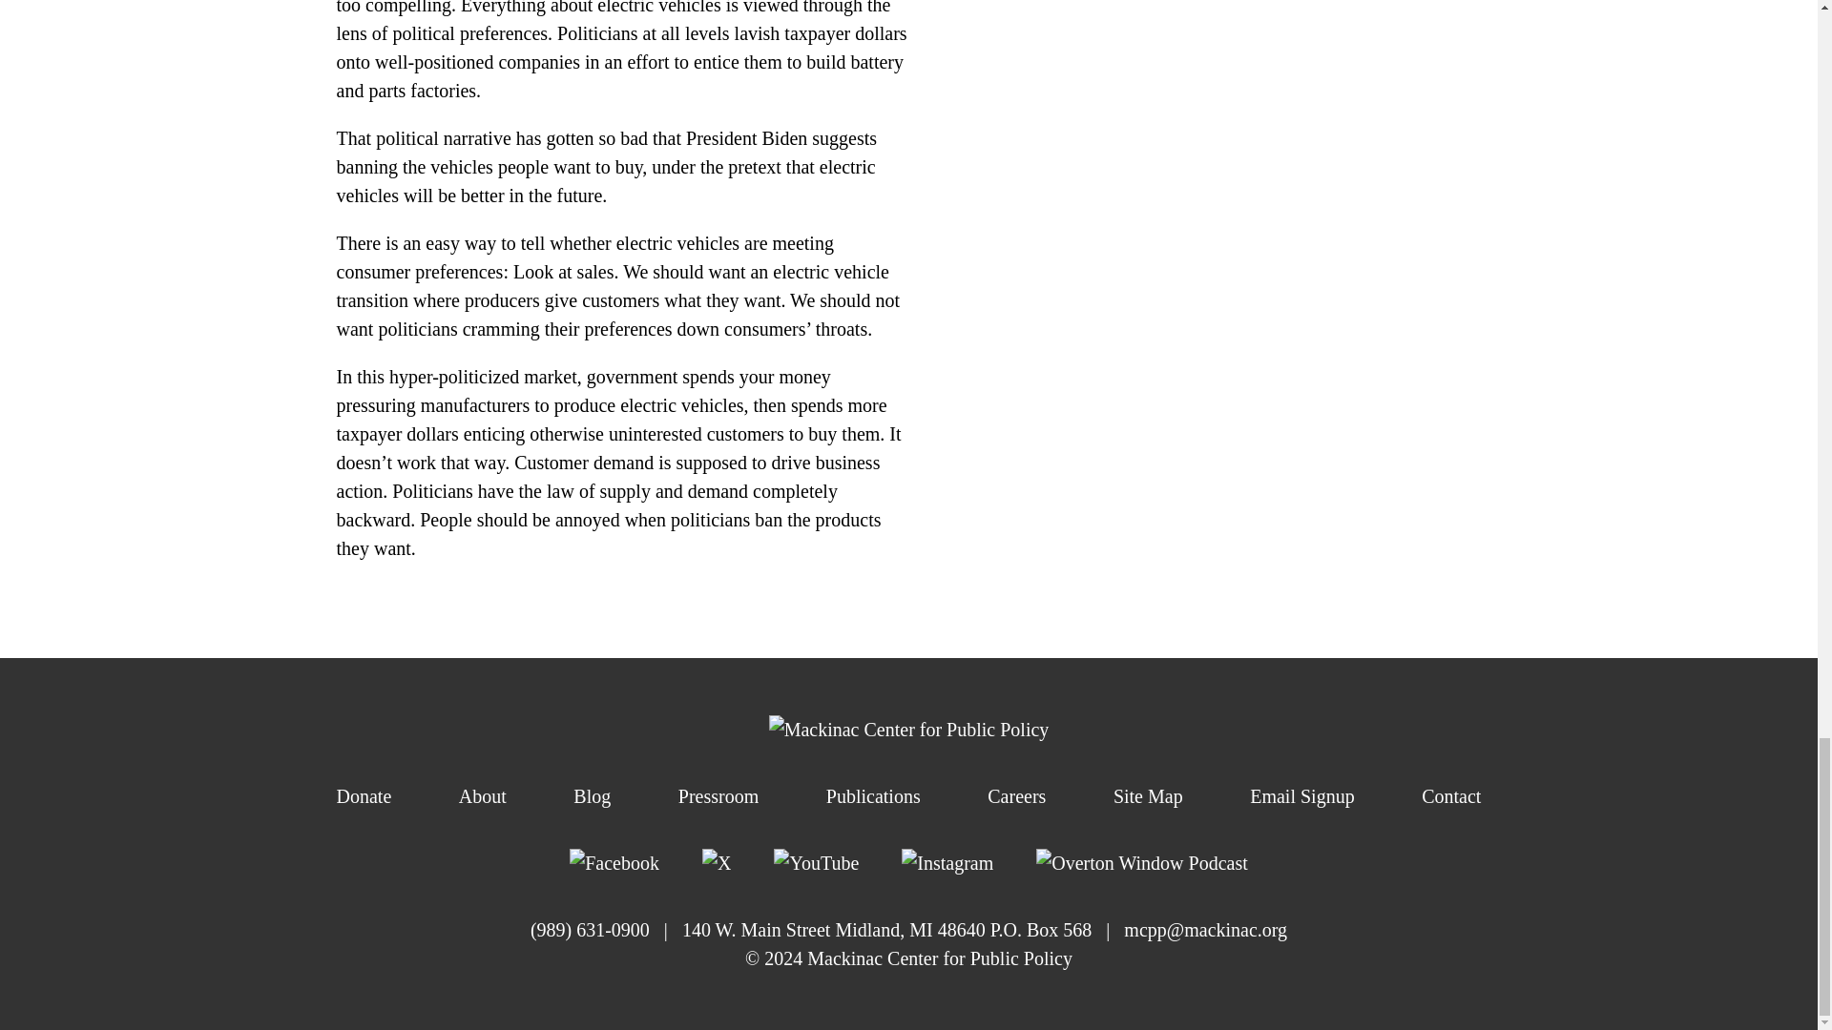  I want to click on Contact, so click(1450, 795).